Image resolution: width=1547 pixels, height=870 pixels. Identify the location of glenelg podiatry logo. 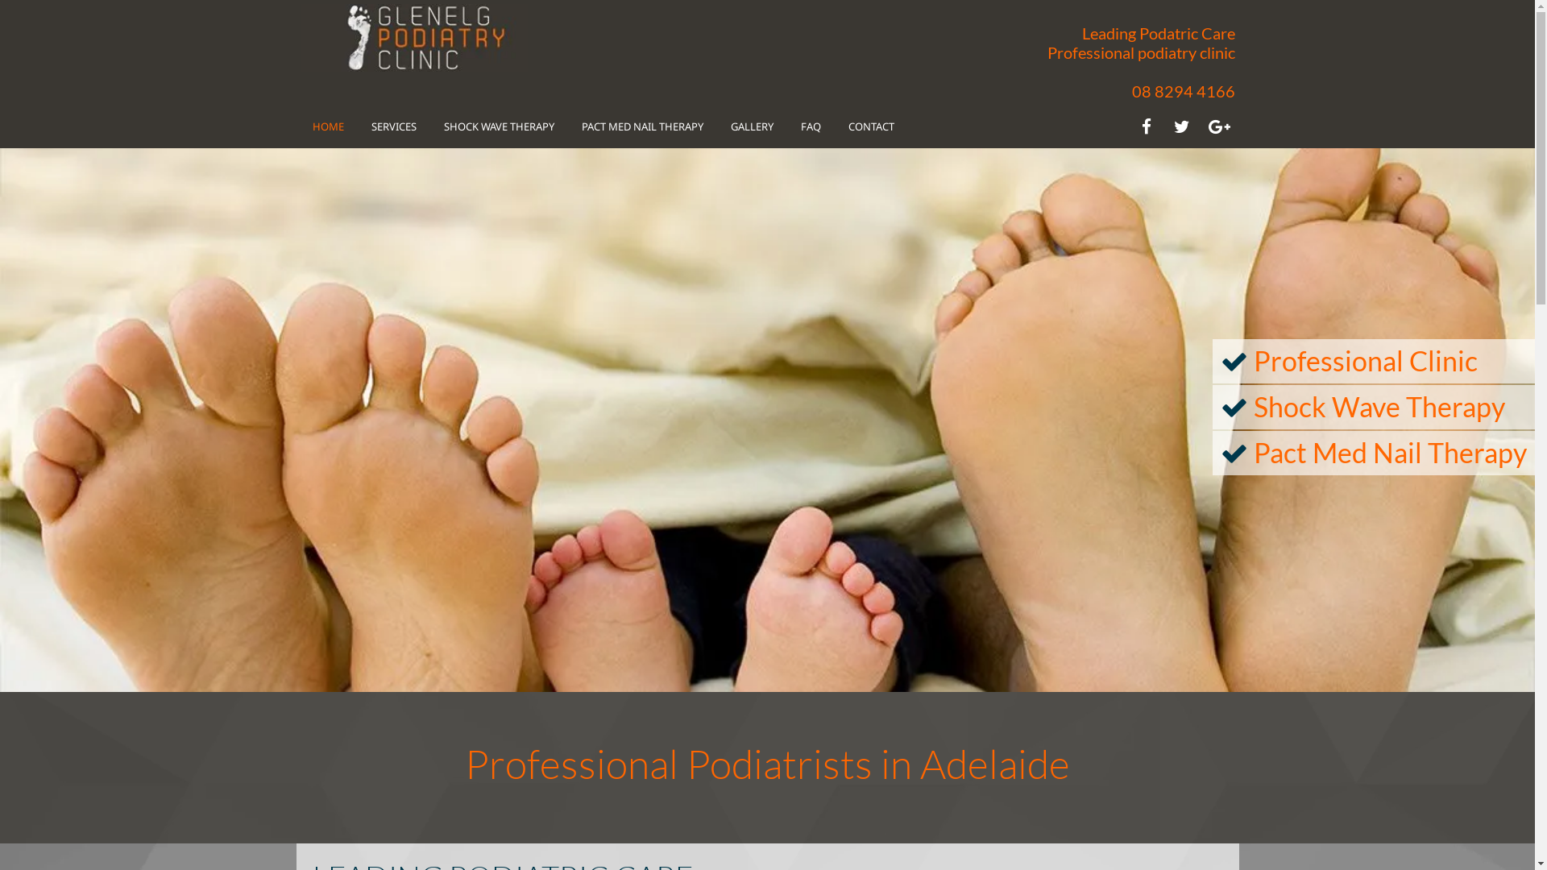
(414, 38).